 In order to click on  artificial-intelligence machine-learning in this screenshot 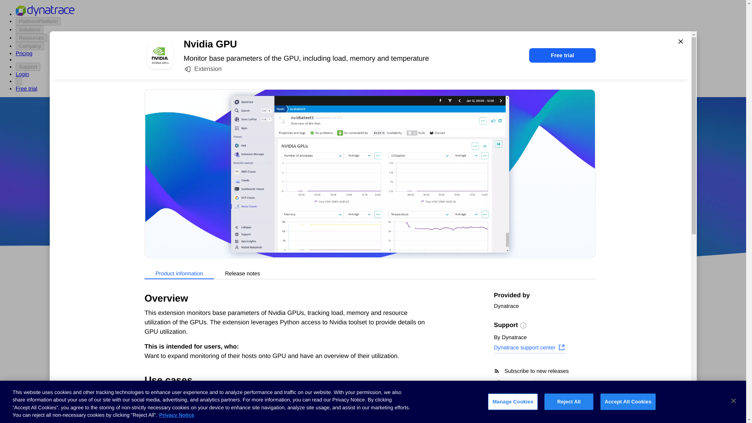, I will do `click(313, 402)`.